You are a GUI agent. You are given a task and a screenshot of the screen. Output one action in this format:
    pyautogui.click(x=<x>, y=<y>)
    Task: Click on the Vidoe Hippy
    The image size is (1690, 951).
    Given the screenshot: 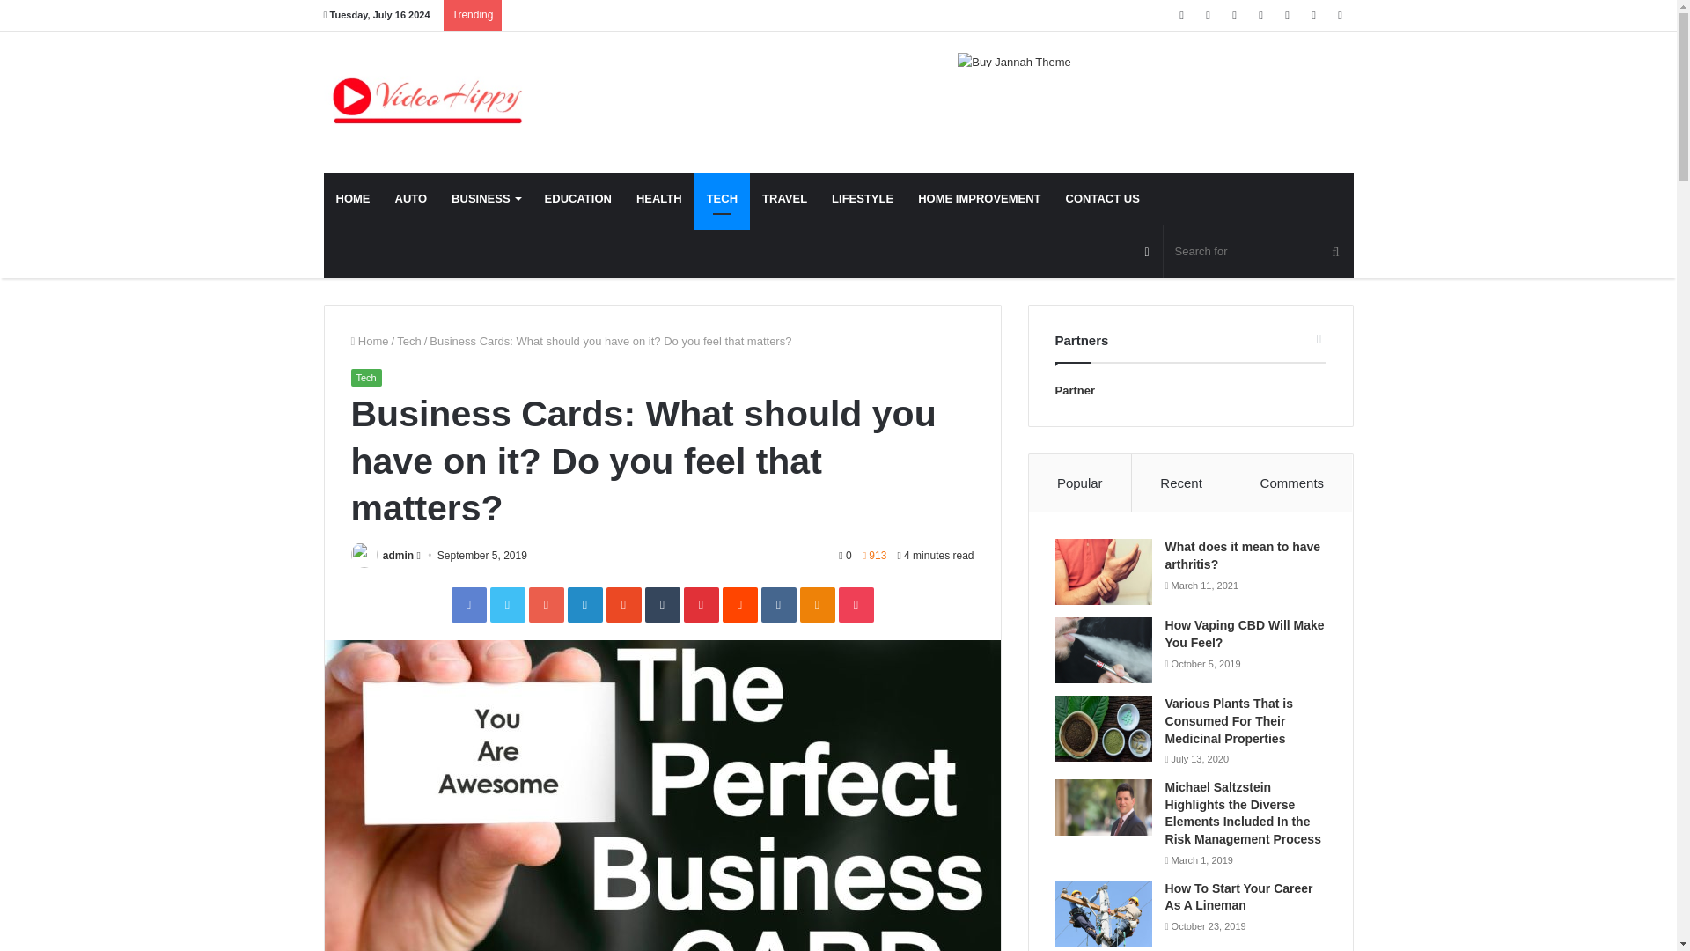 What is the action you would take?
    pyautogui.click(x=428, y=101)
    